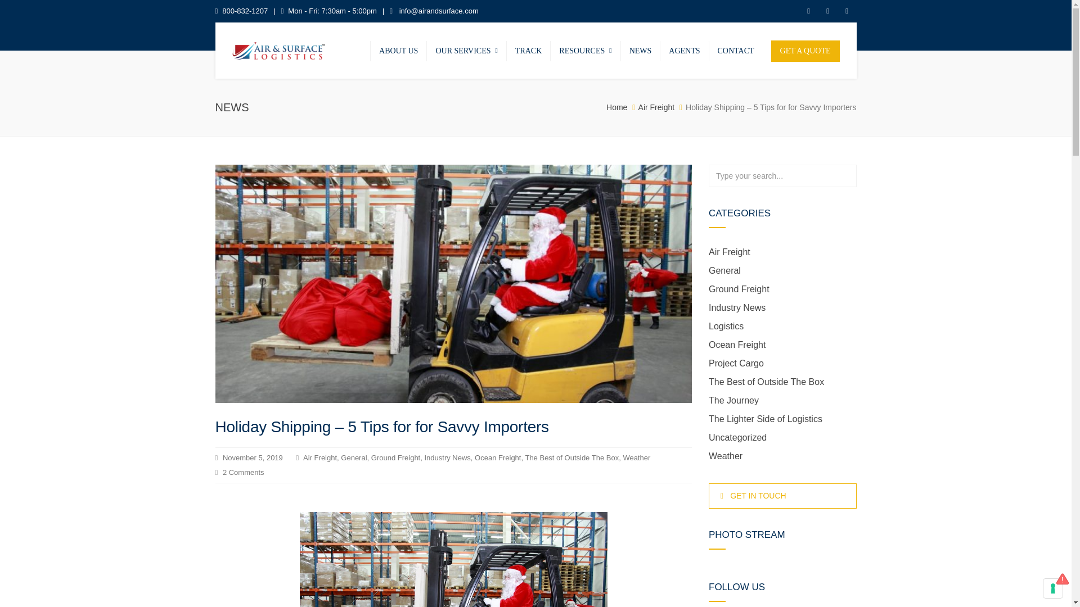 This screenshot has width=1080, height=607. What do you see at coordinates (571, 457) in the screenshot?
I see `The Best of Outside The Box` at bounding box center [571, 457].